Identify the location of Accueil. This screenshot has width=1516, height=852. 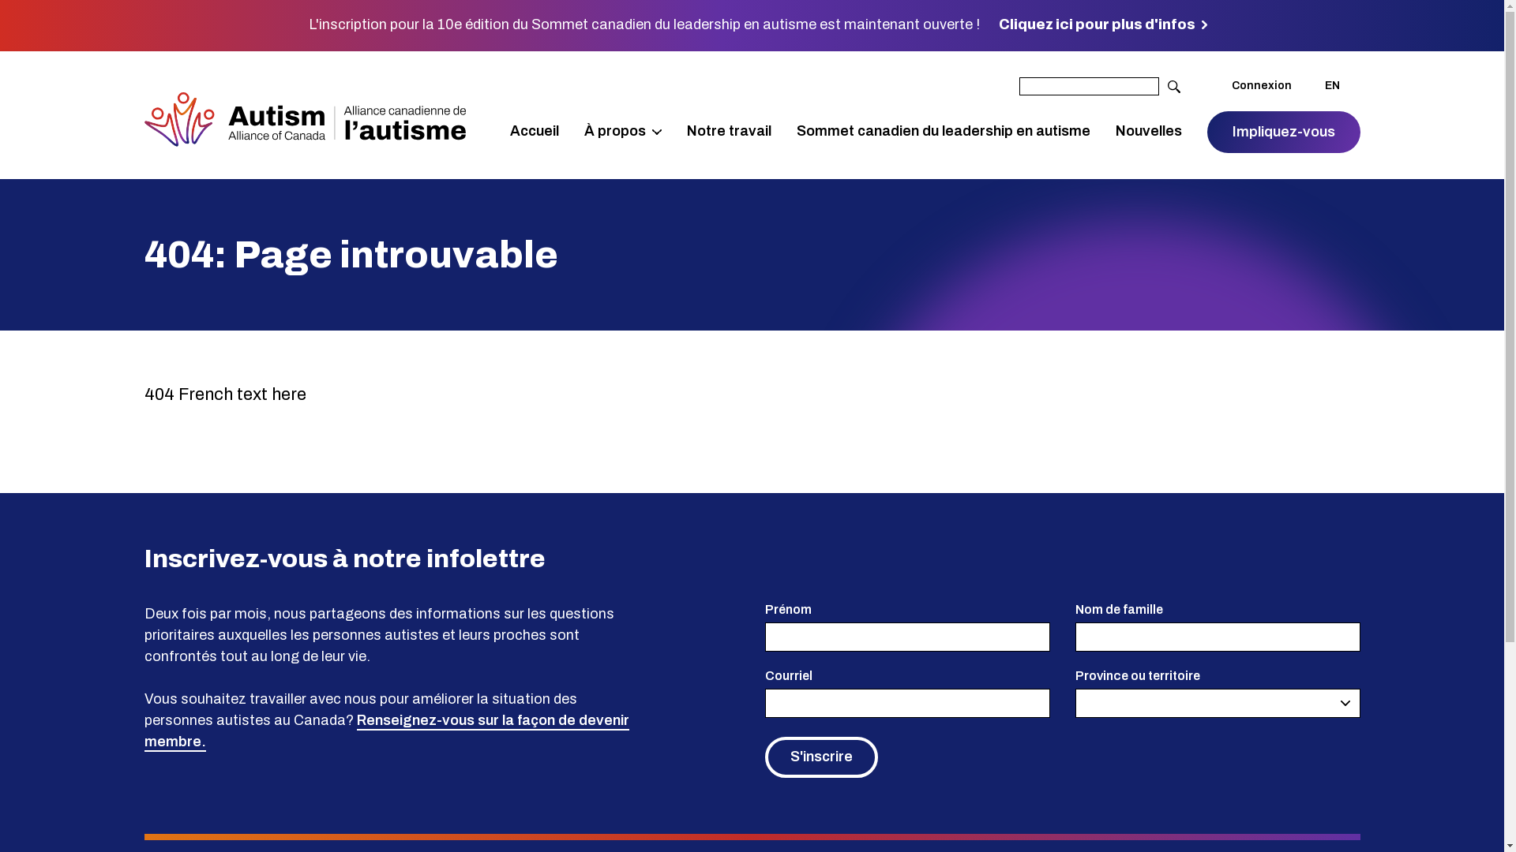
(535, 133).